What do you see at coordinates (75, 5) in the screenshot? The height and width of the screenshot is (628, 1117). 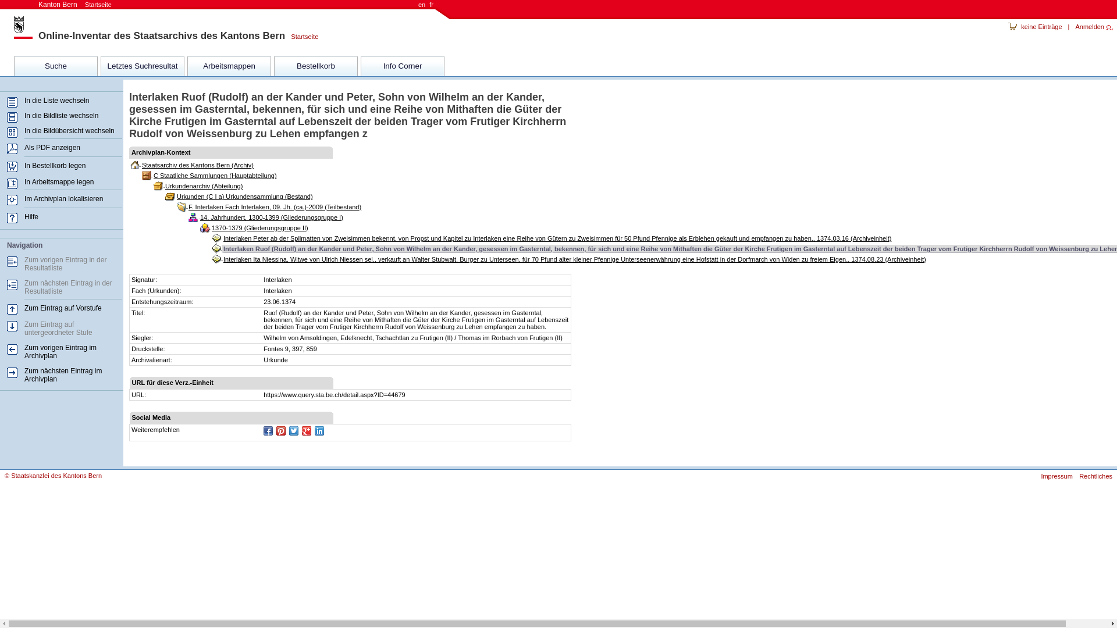 I see `Kanton Bern
Startseite` at bounding box center [75, 5].